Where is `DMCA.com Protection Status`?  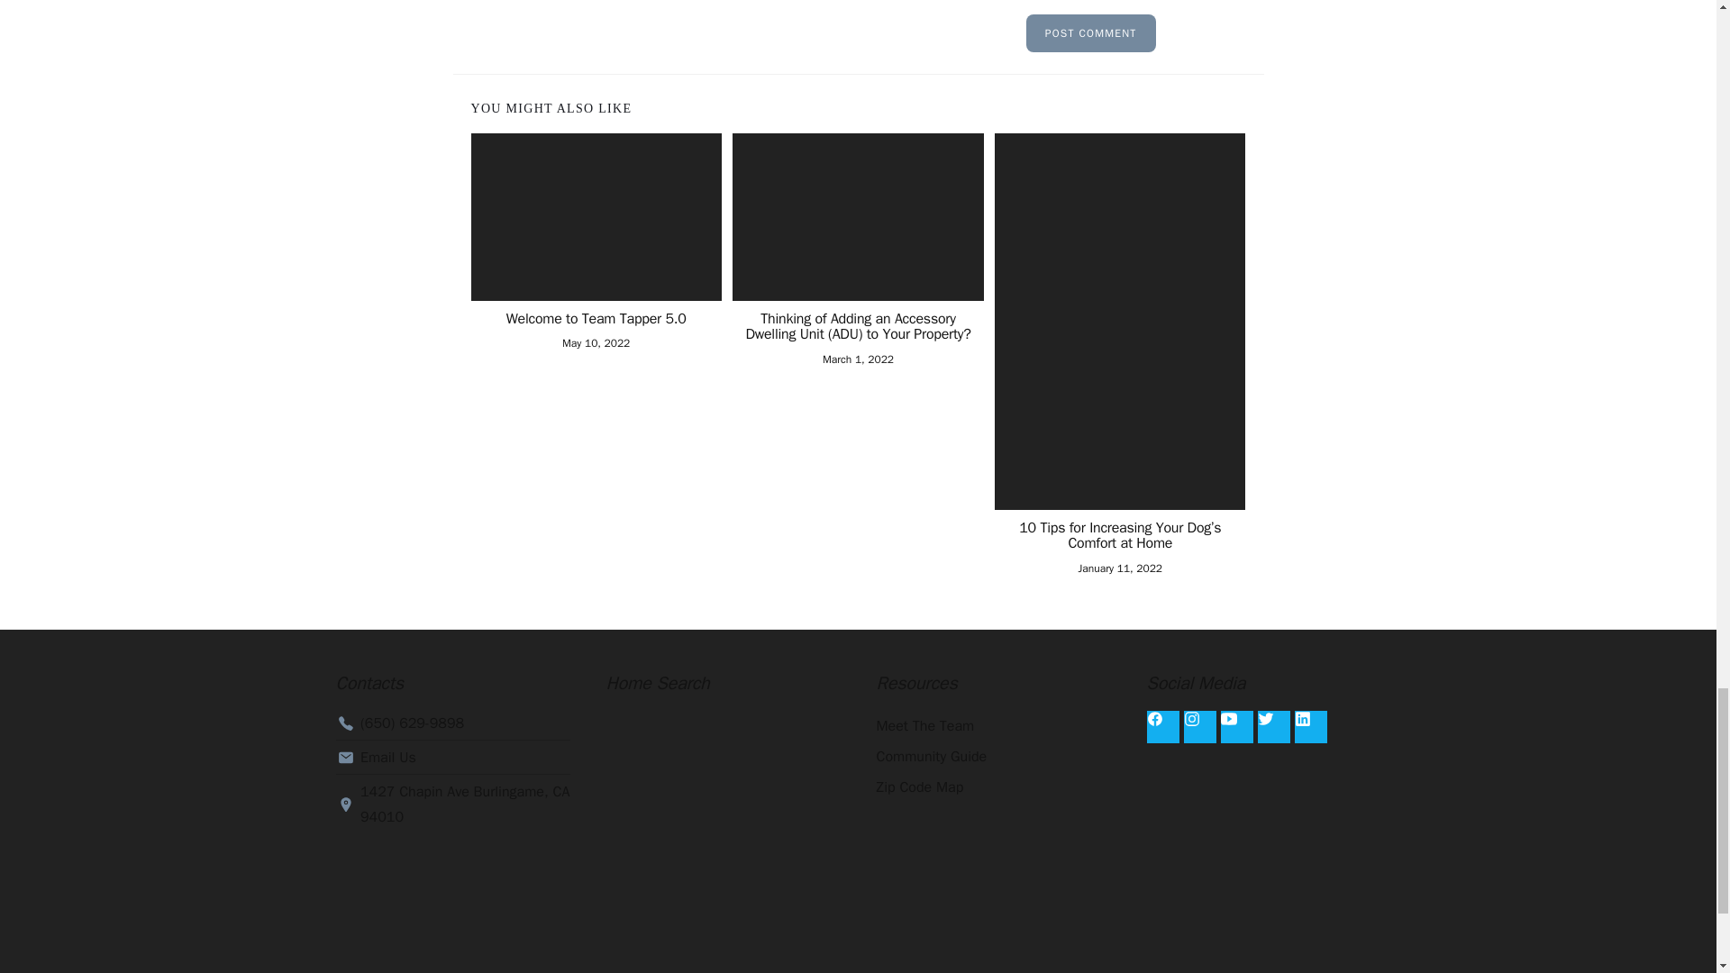
DMCA.com Protection Status is located at coordinates (993, 887).